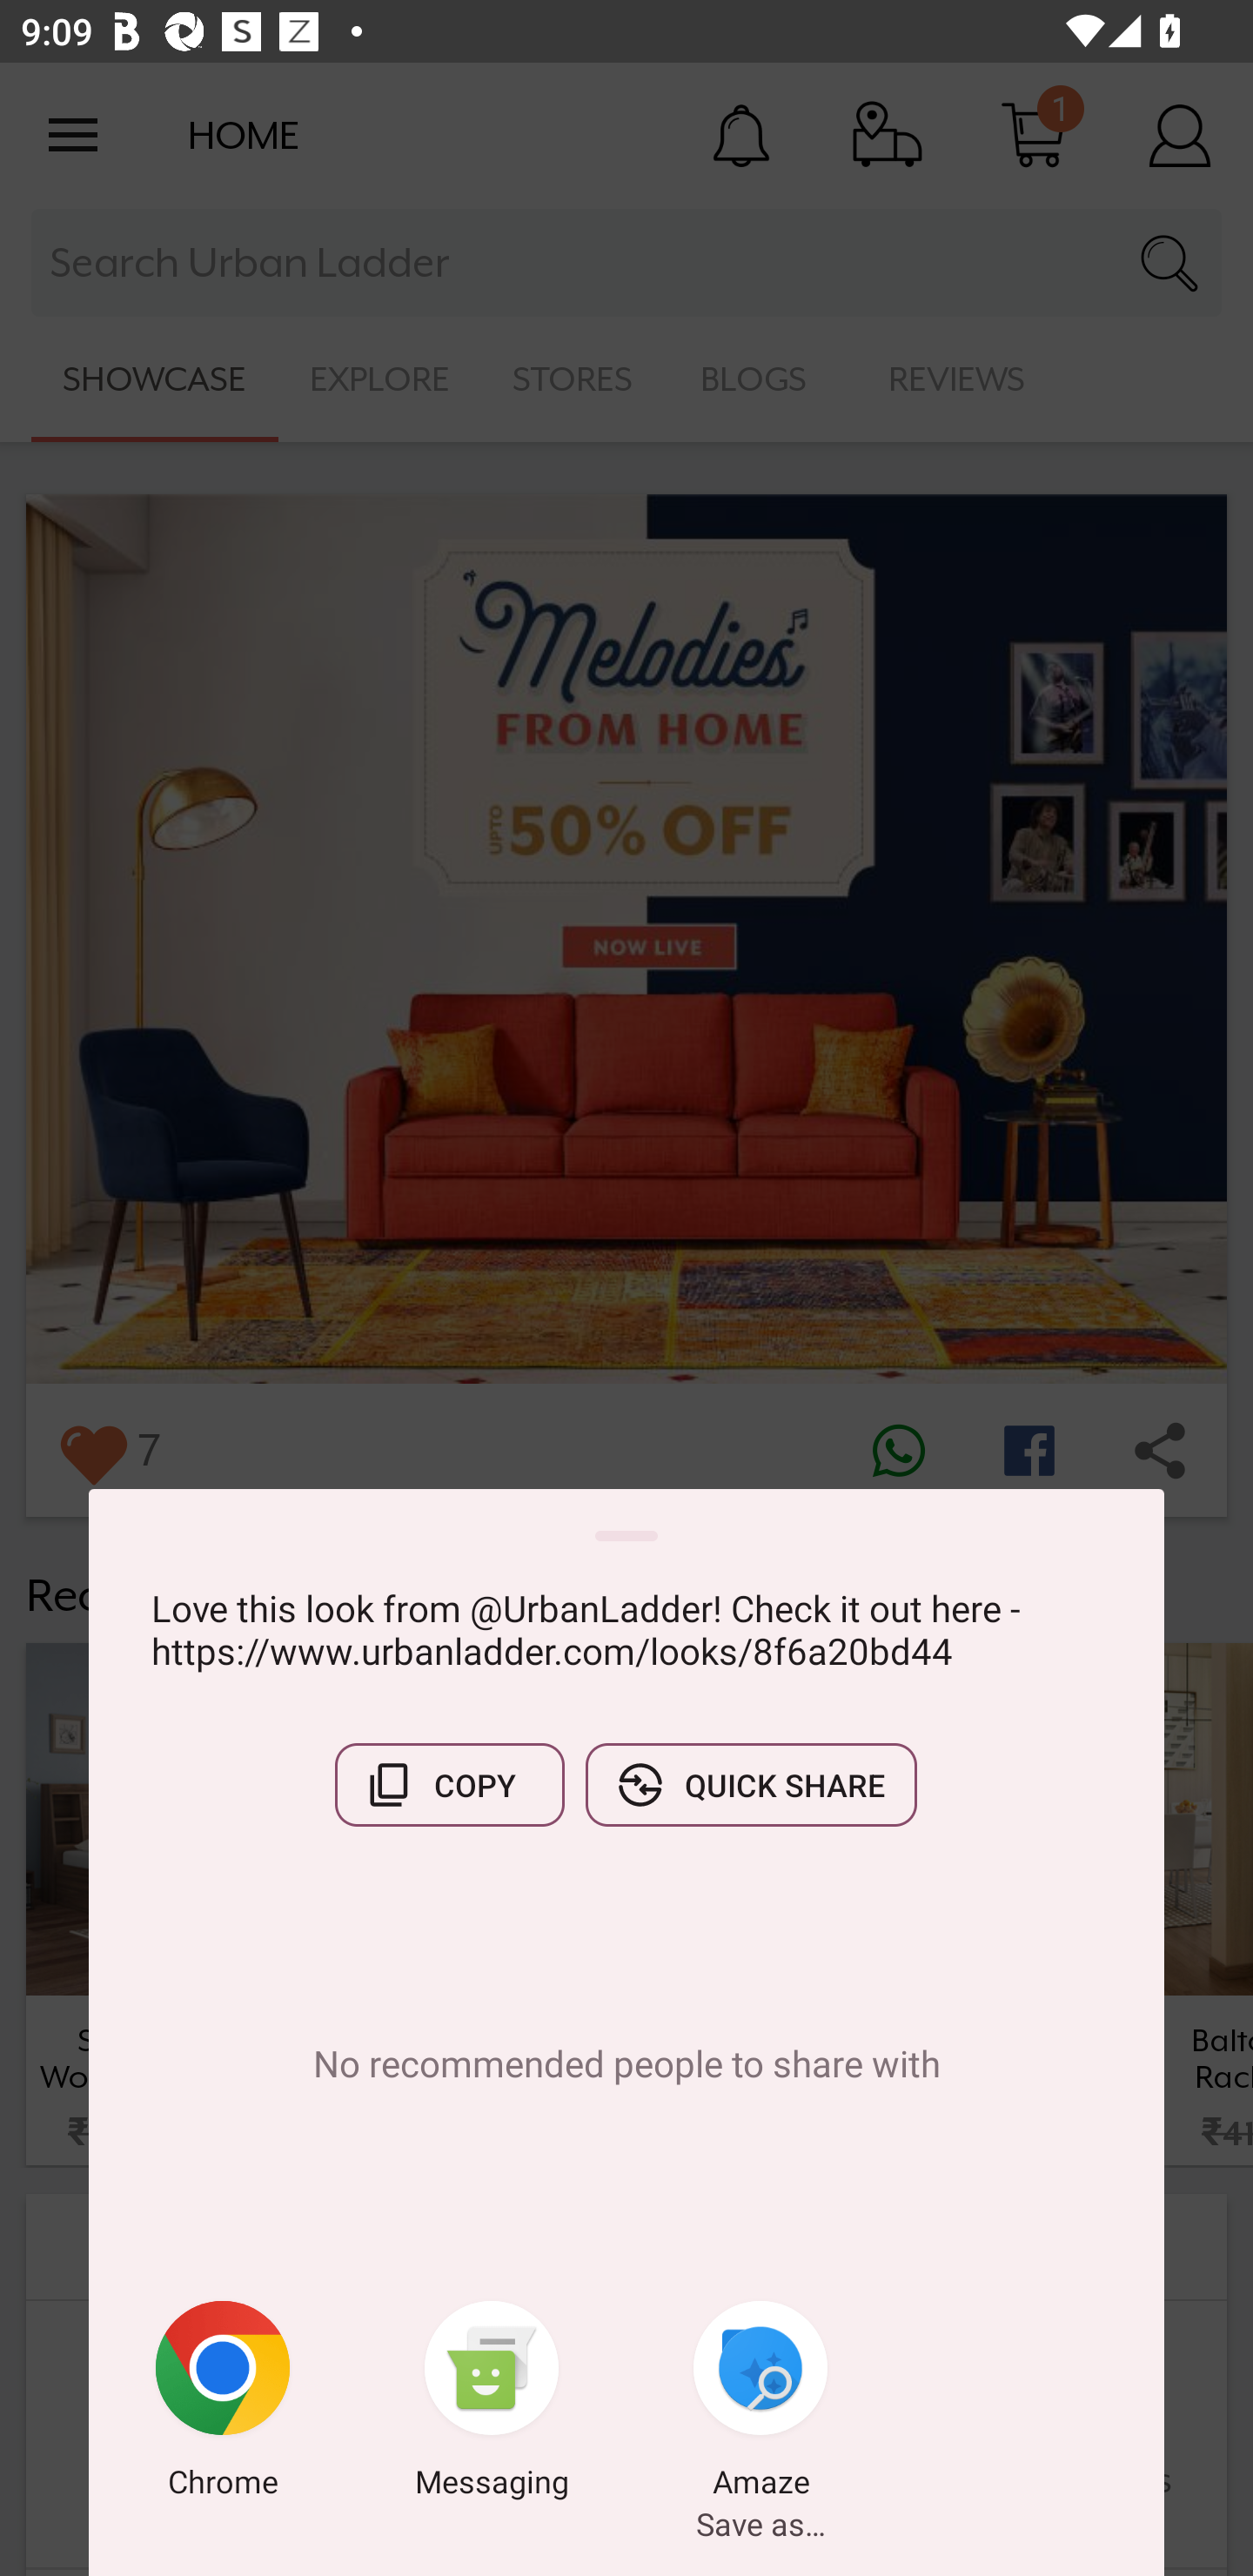 This screenshot has width=1253, height=2576. What do you see at coordinates (761, 2405) in the screenshot?
I see `Amaze Save as…` at bounding box center [761, 2405].